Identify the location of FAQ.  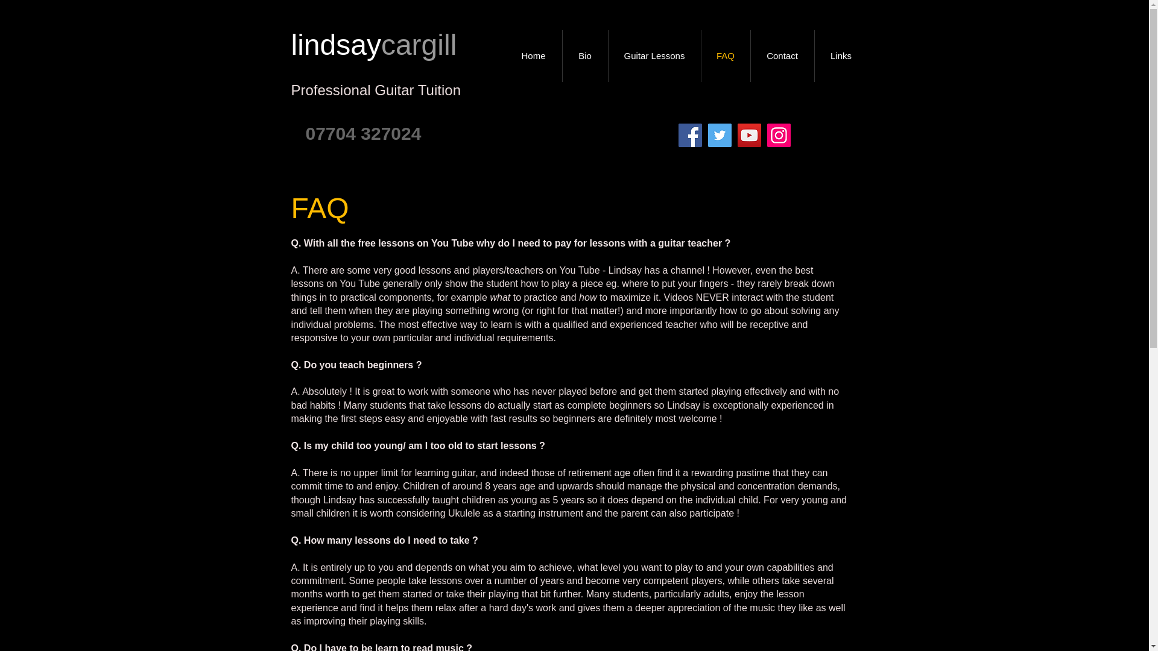
(725, 55).